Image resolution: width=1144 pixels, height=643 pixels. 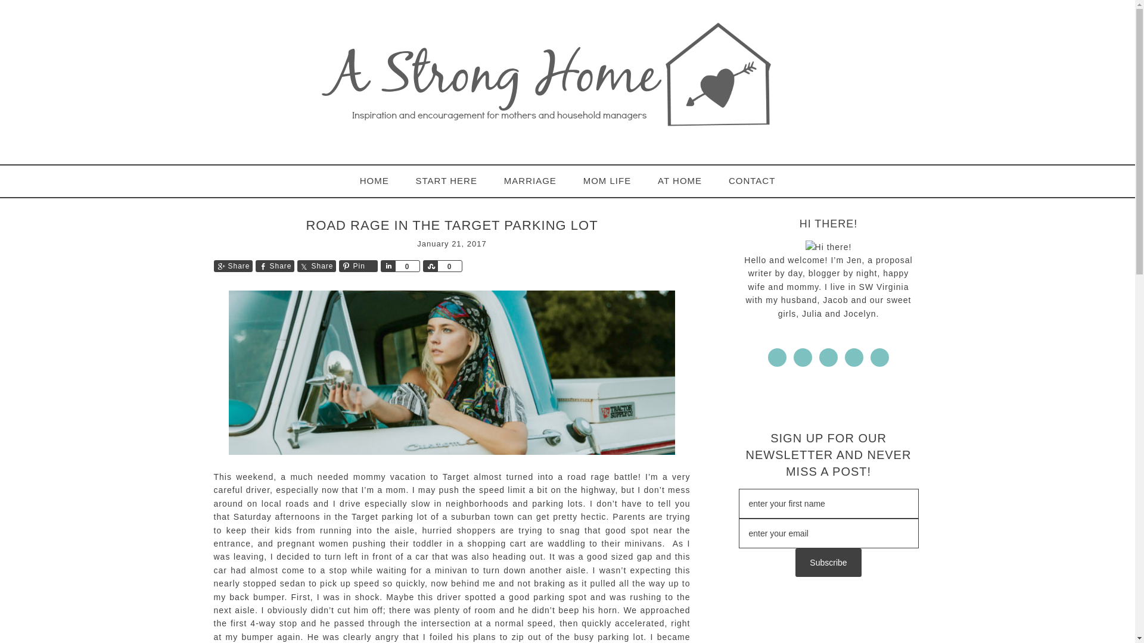 What do you see at coordinates (828, 503) in the screenshot?
I see `enter your first name` at bounding box center [828, 503].